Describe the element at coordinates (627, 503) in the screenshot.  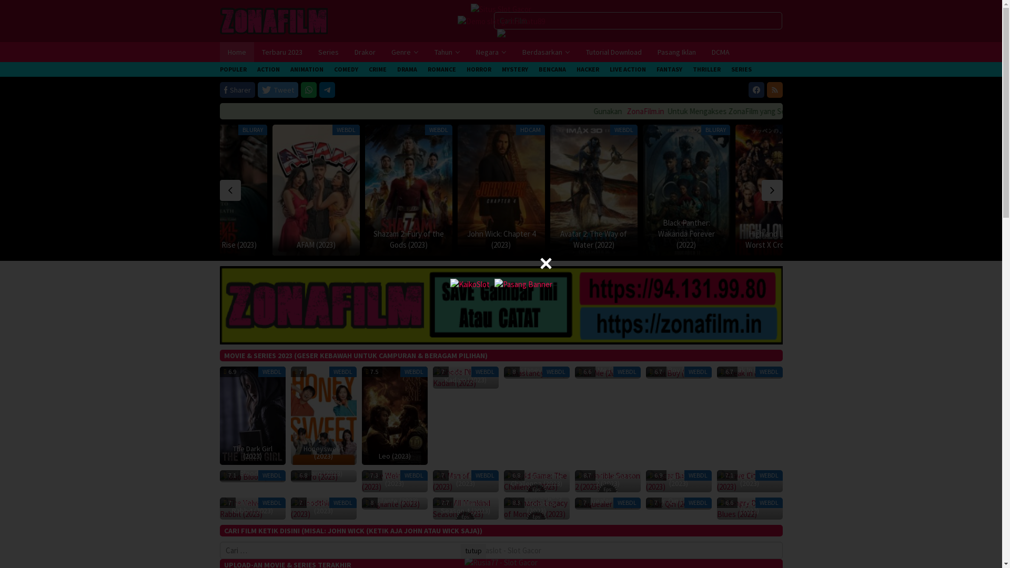
I see `WEBDL` at that location.